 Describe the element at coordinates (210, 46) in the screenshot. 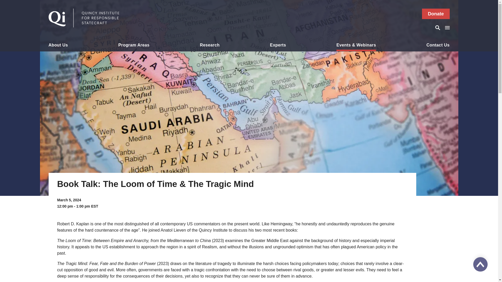

I see `Research` at that location.